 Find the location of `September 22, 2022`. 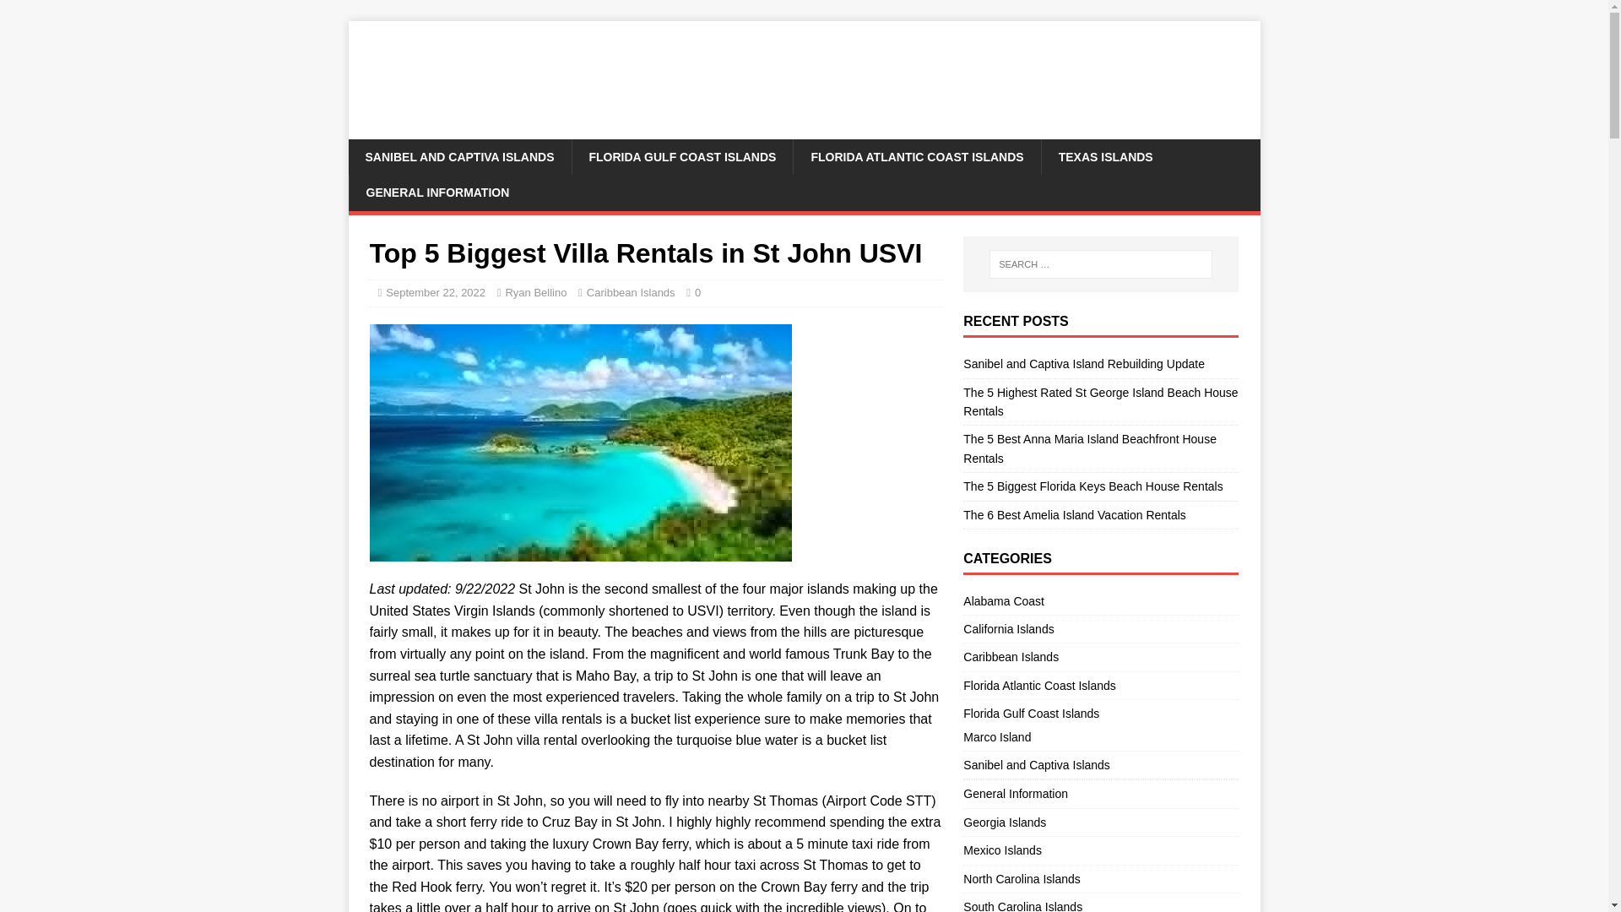

September 22, 2022 is located at coordinates (435, 292).